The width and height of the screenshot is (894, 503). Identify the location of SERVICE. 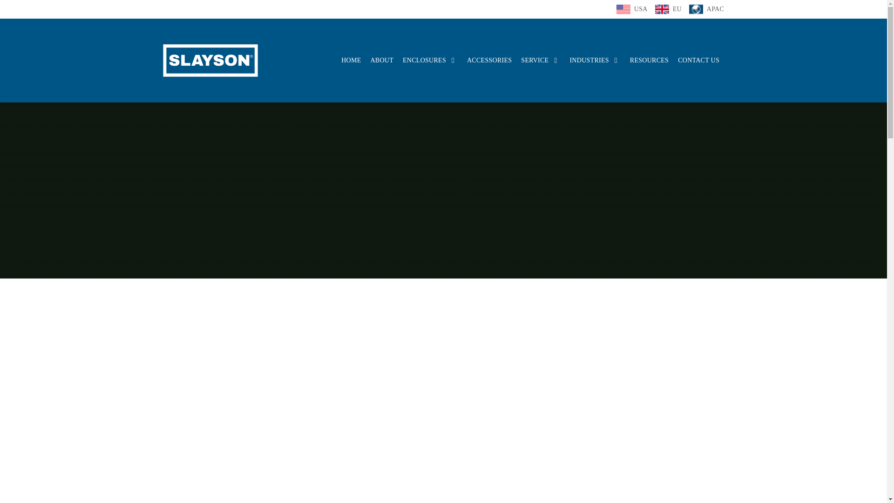
(541, 60).